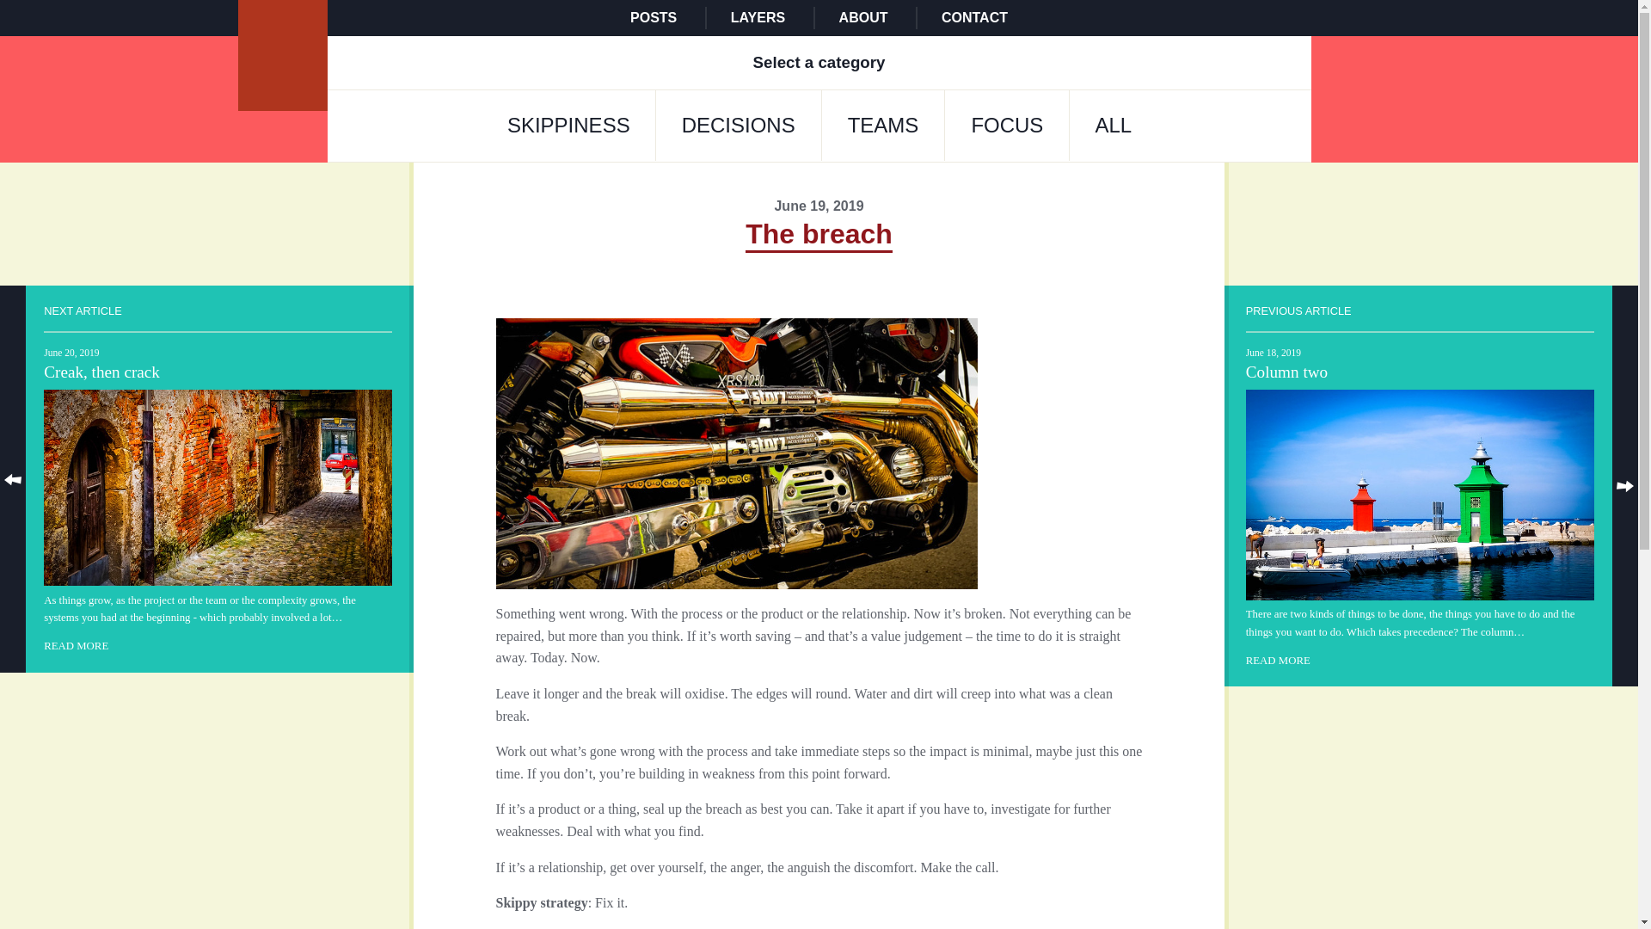 The width and height of the screenshot is (1651, 929). Describe the element at coordinates (654, 17) in the screenshot. I see `POSTS` at that location.